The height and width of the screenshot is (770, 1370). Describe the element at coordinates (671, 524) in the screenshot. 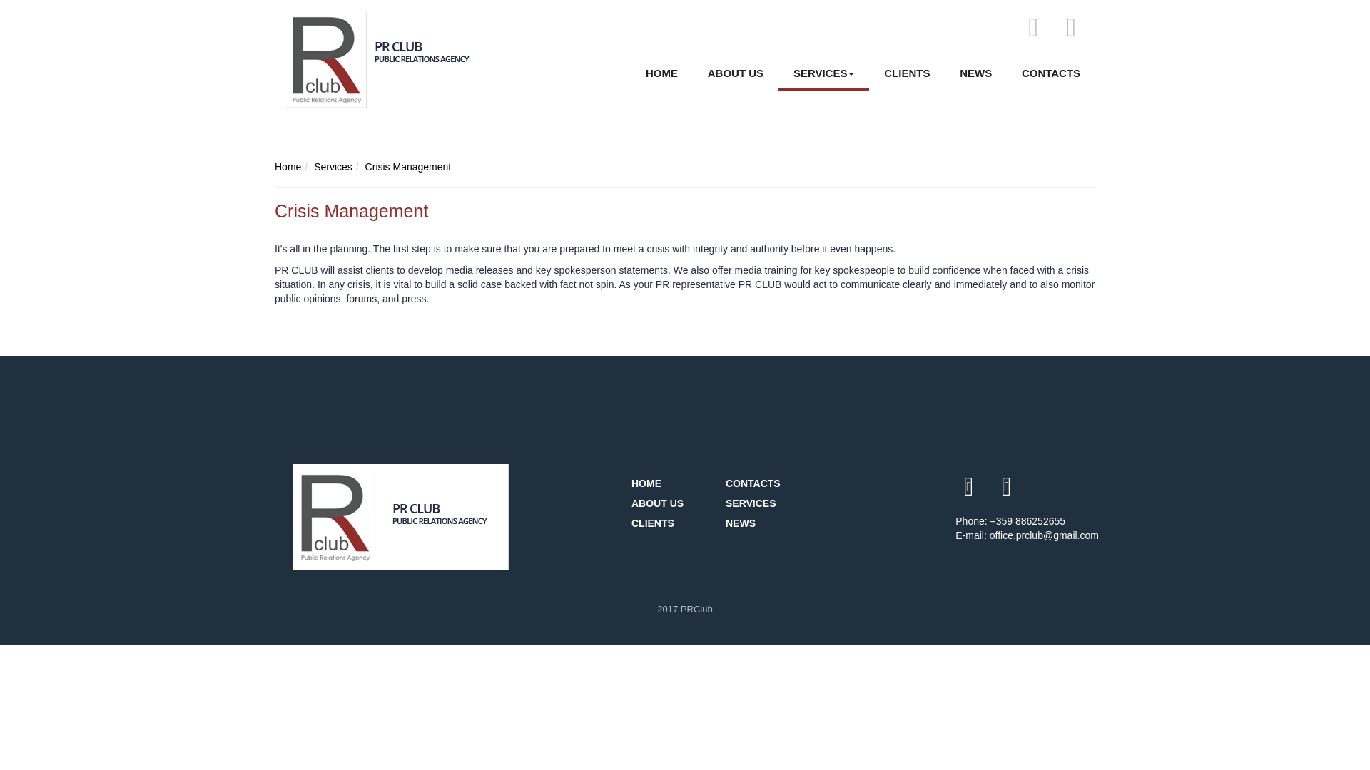

I see `CLIENTS` at that location.